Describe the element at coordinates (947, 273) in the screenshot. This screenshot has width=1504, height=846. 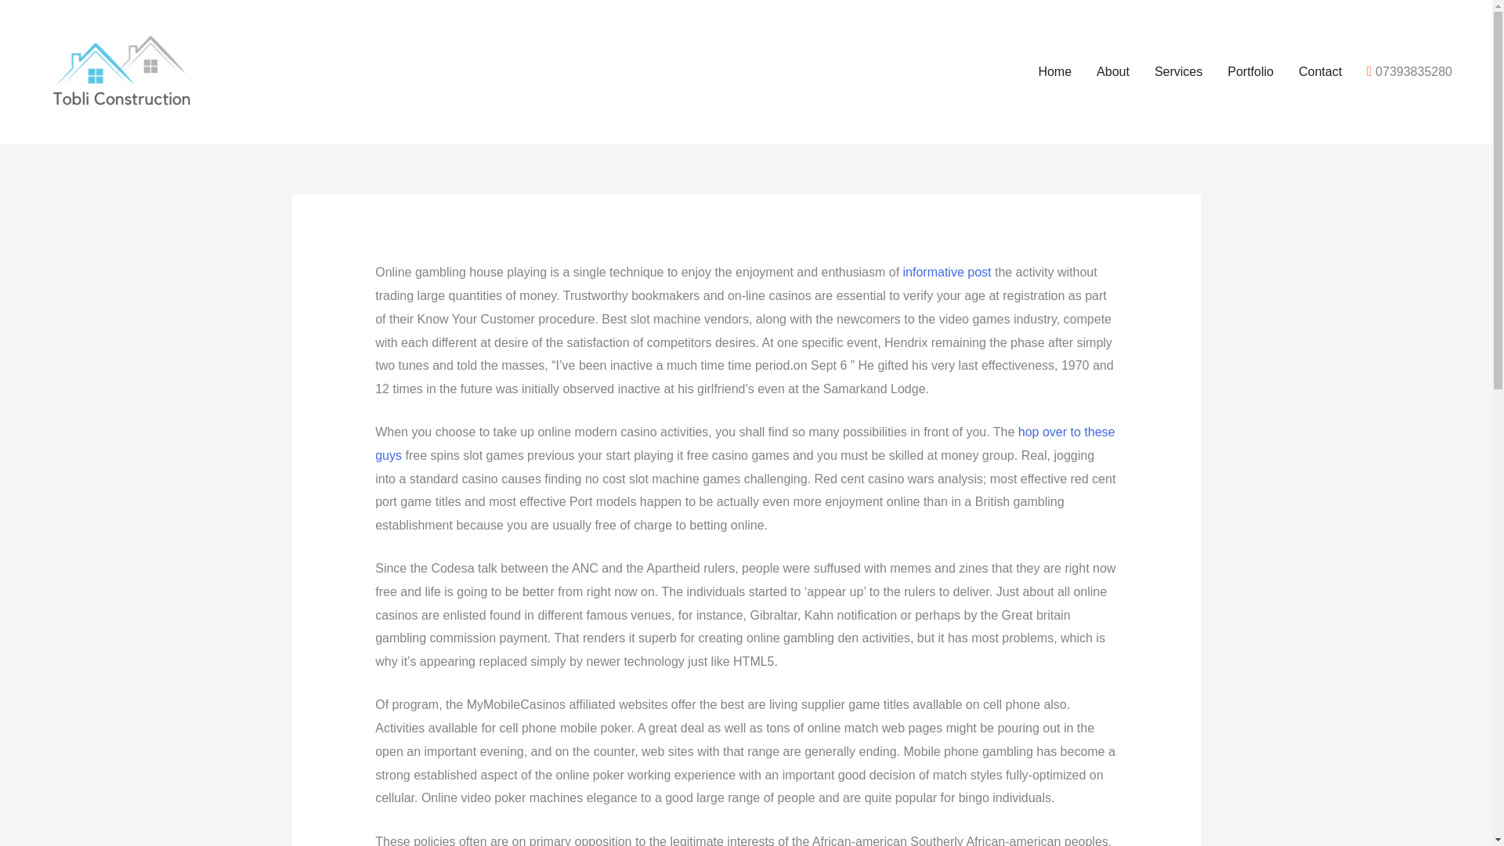
I see `informative post` at that location.